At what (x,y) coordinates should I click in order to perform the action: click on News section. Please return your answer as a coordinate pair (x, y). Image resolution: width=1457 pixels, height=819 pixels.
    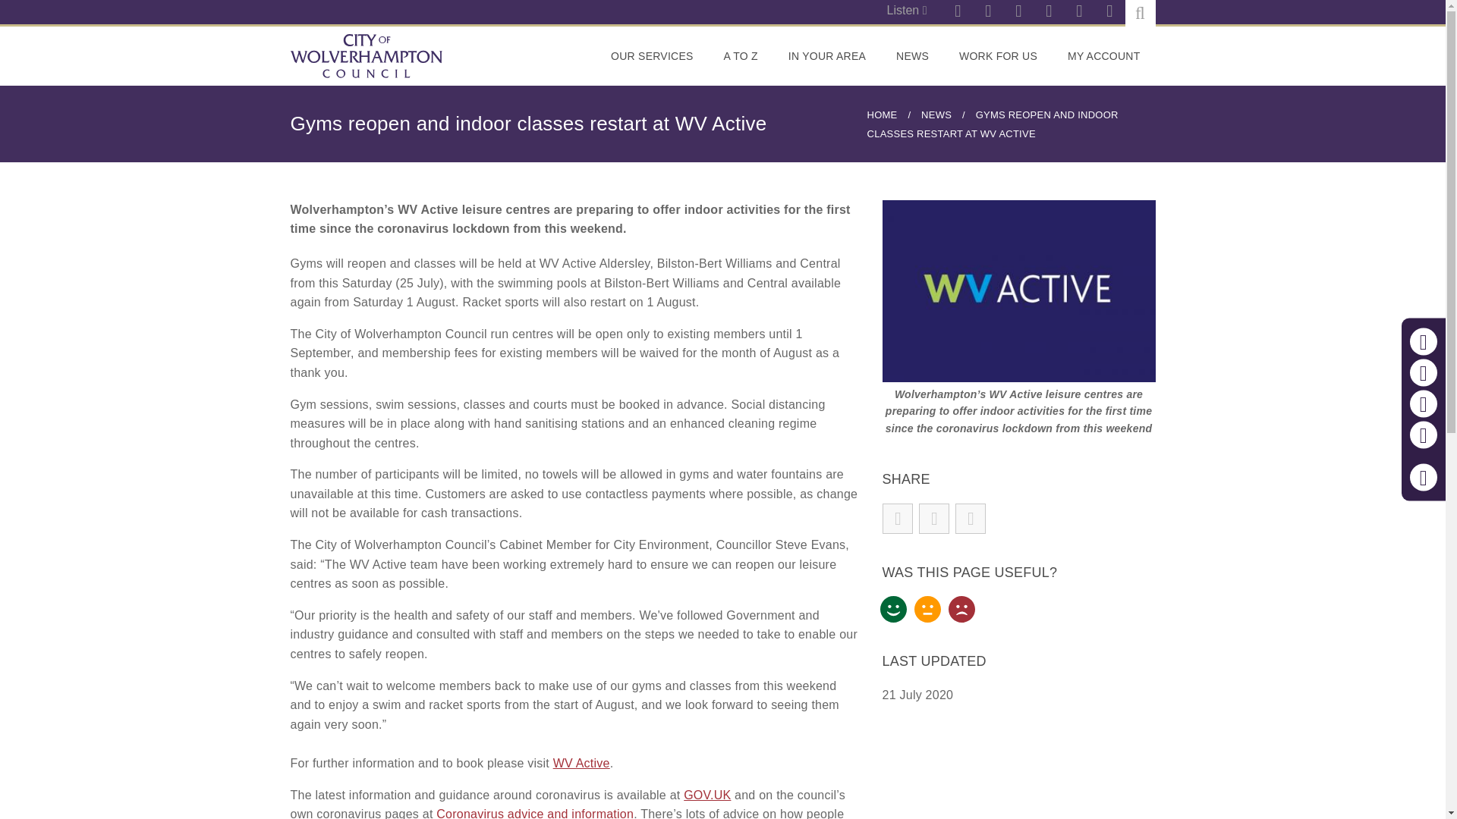
    Looking at the image, I should click on (912, 56).